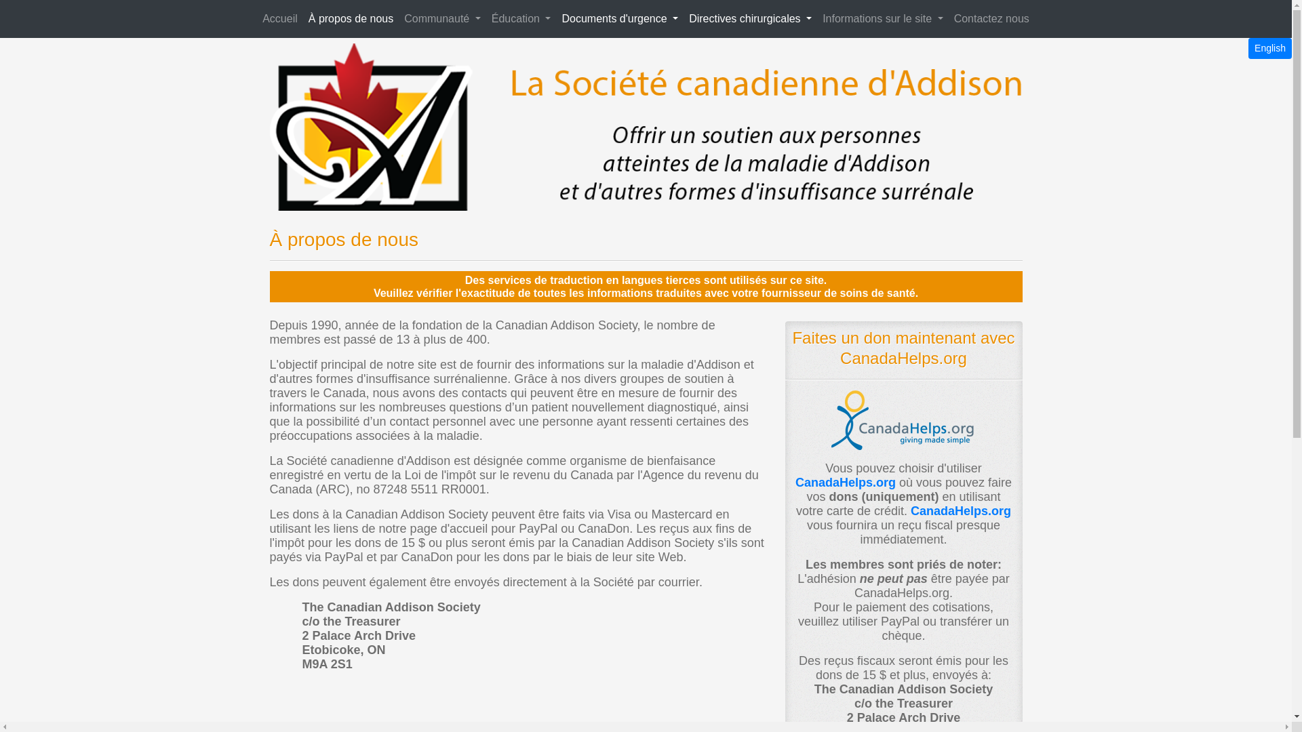  I want to click on Contactez nous, so click(991, 19).